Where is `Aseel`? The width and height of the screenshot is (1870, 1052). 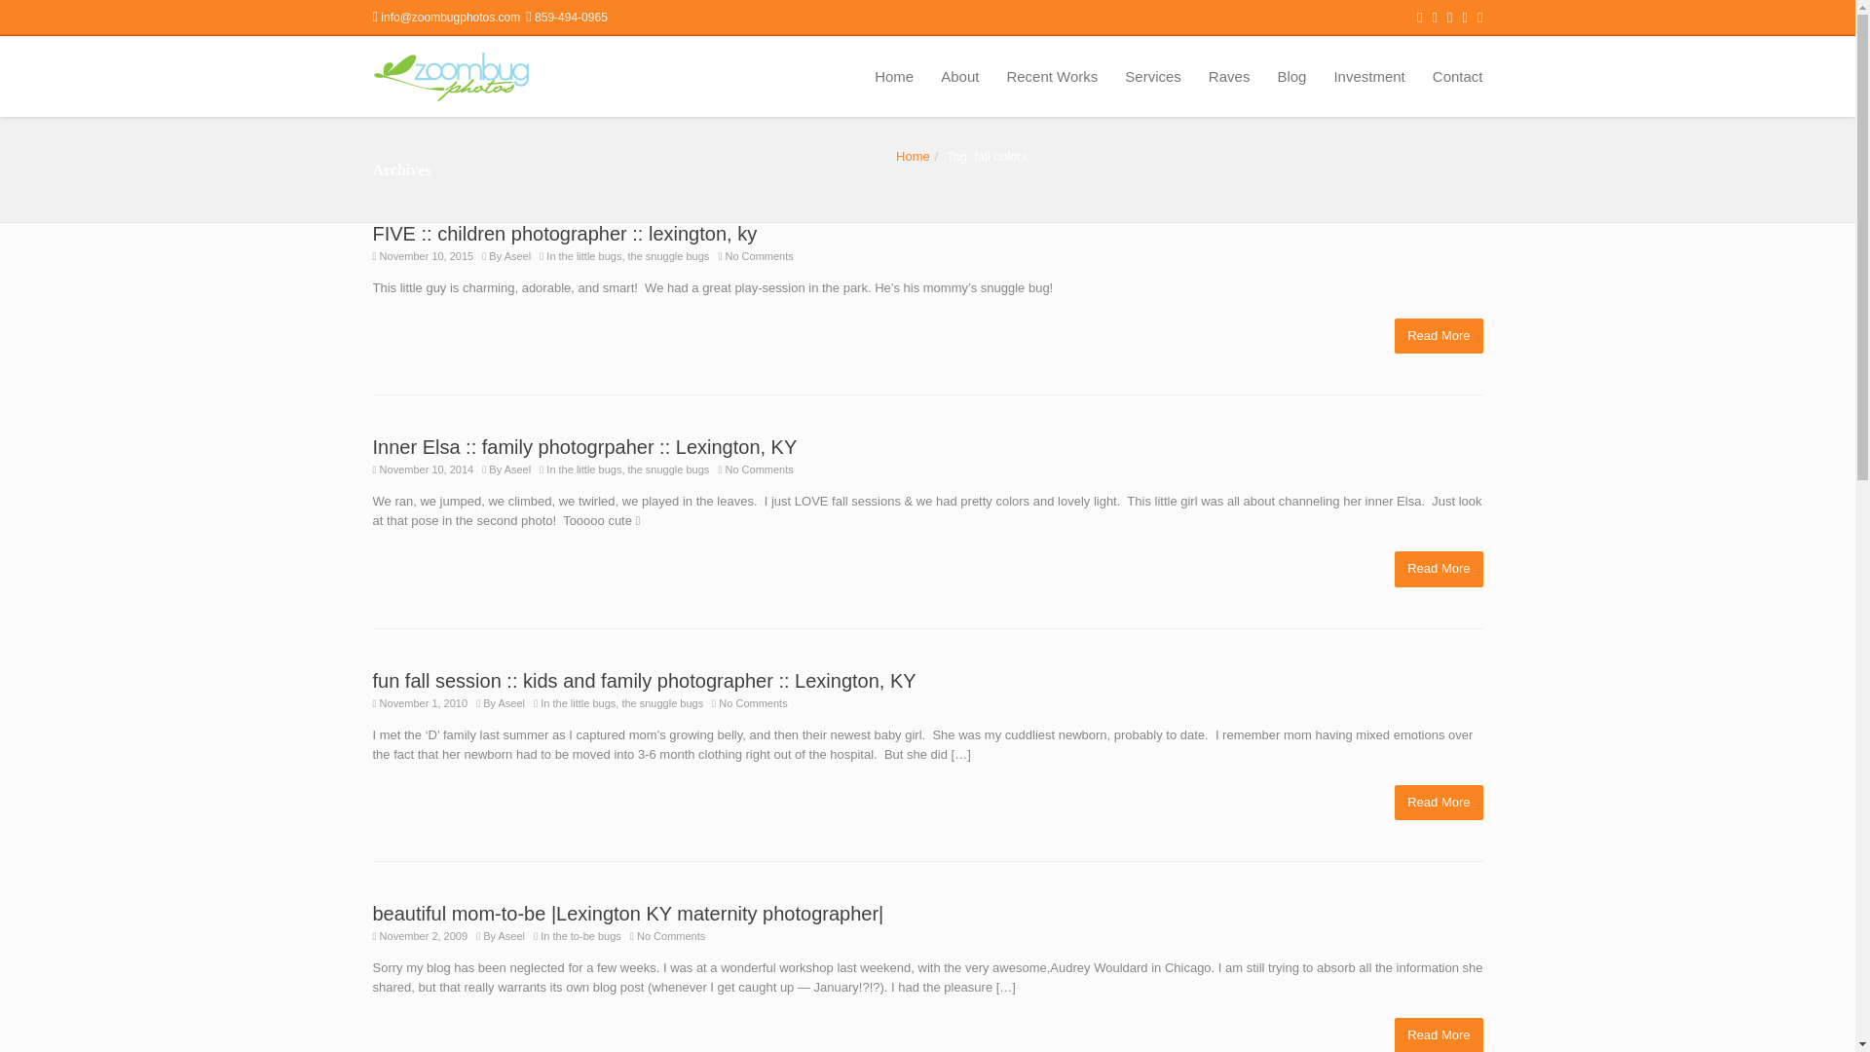 Aseel is located at coordinates (512, 703).